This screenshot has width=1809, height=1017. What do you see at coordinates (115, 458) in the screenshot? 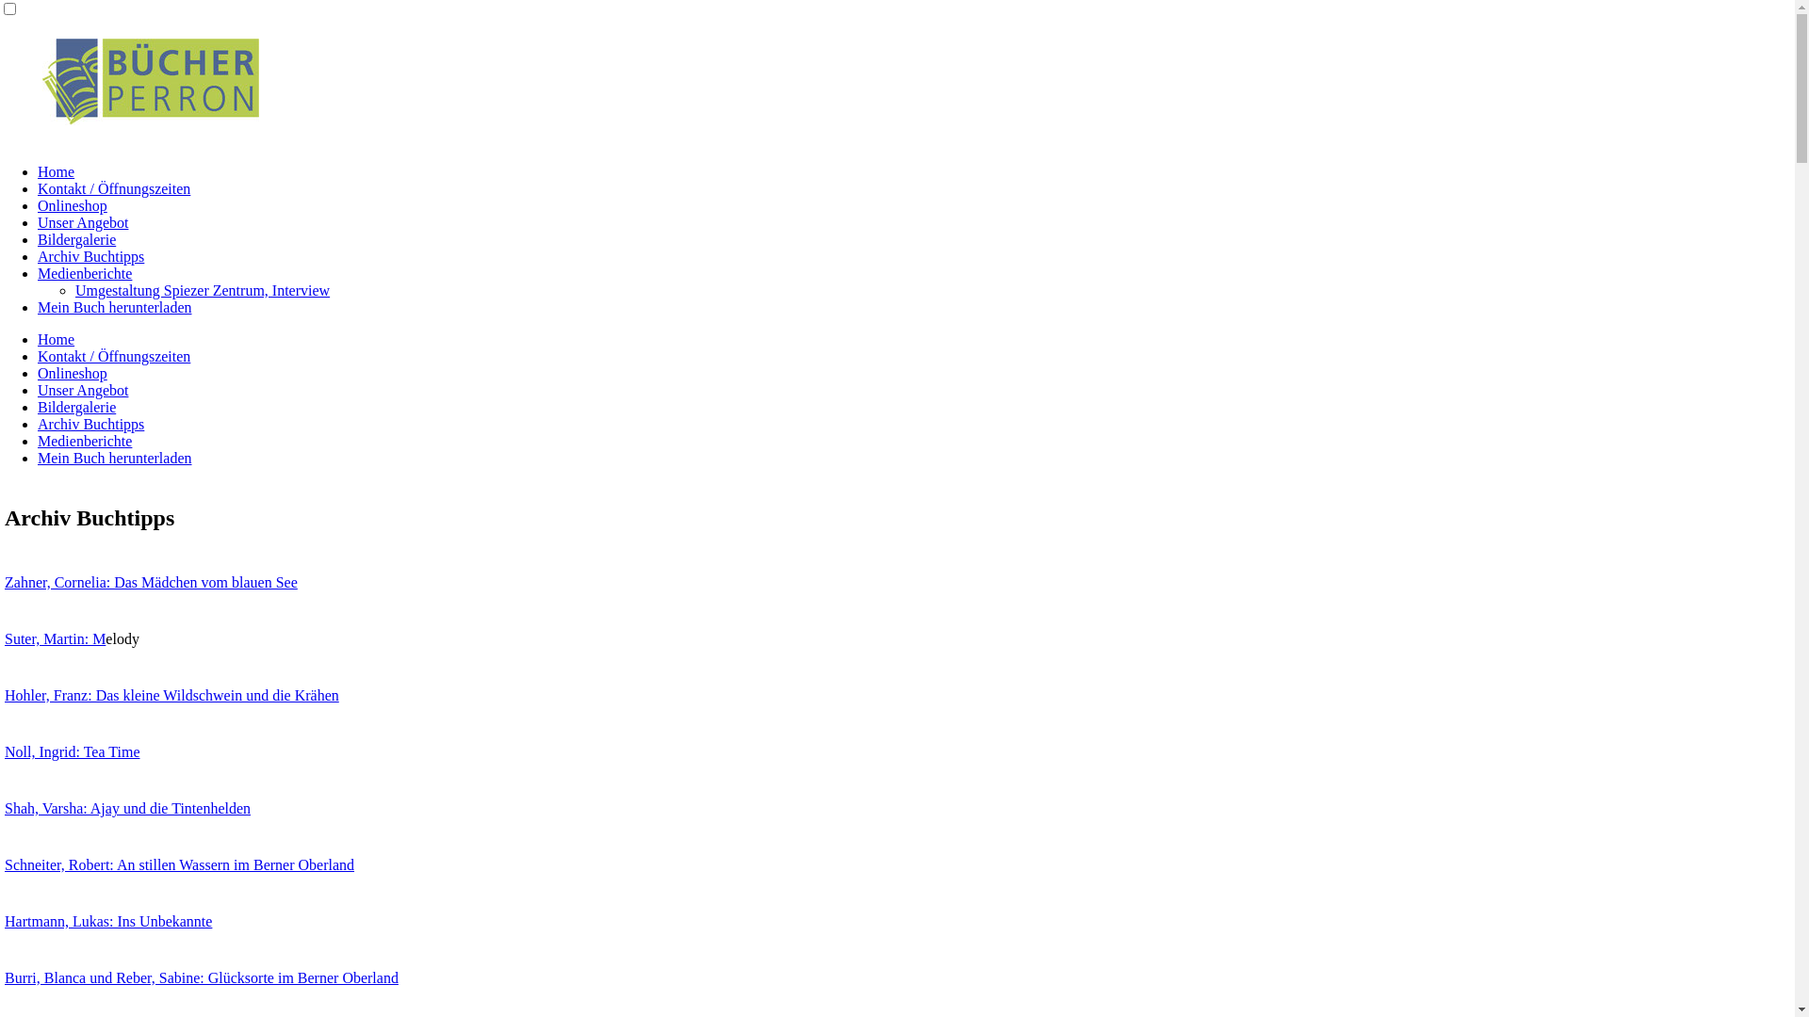
I see `Mein Buch herunterladen` at bounding box center [115, 458].